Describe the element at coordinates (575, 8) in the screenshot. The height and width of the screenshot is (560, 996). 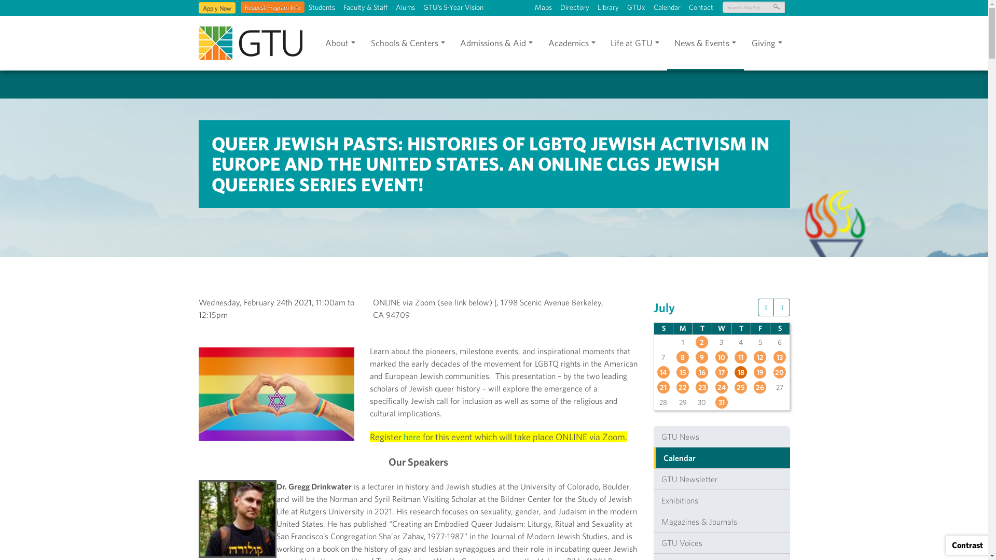
I see `Directory` at that location.